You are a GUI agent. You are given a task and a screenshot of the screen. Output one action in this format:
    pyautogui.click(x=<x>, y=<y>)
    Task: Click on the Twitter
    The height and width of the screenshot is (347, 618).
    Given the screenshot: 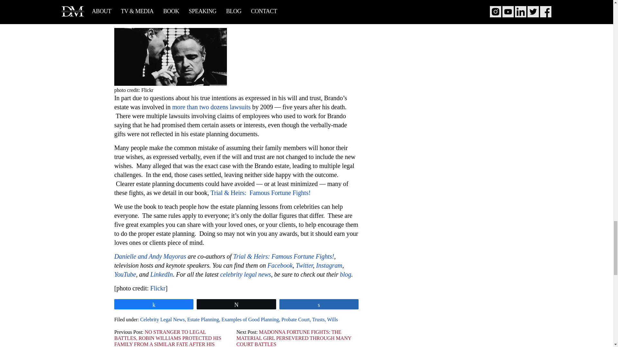 What is the action you would take?
    pyautogui.click(x=304, y=265)
    